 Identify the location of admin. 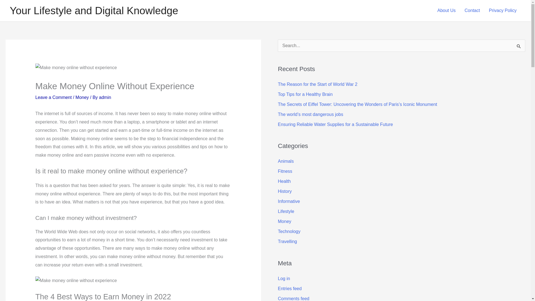
(105, 97).